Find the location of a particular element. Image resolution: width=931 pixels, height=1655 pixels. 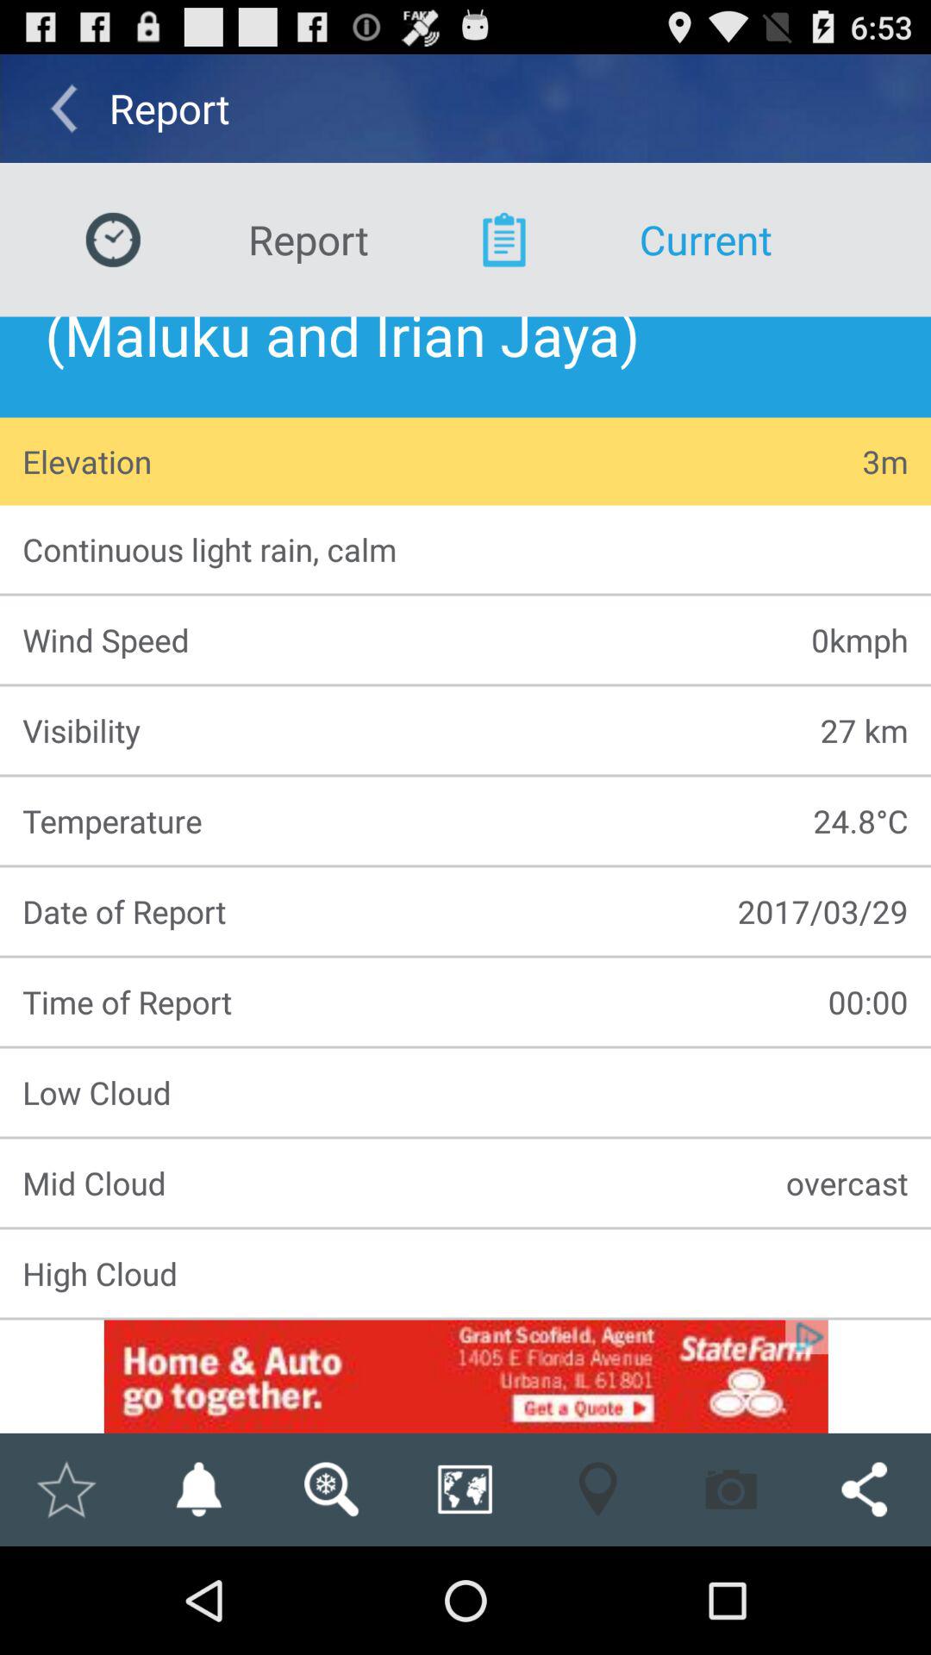

share the option is located at coordinates (864, 1489).